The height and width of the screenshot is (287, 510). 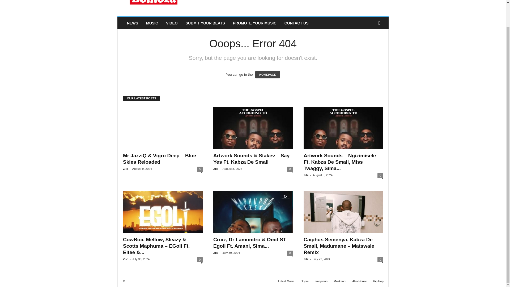 What do you see at coordinates (306, 175) in the screenshot?
I see `Zile` at bounding box center [306, 175].